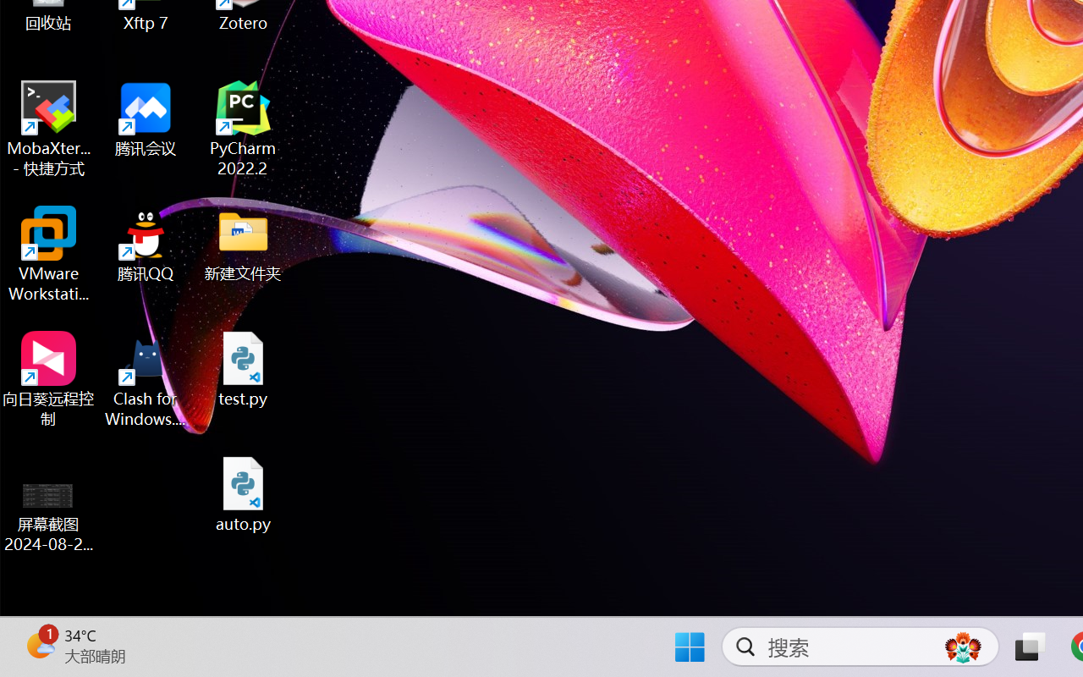 The image size is (1083, 677). I want to click on VMware Workstation Pro, so click(49, 254).